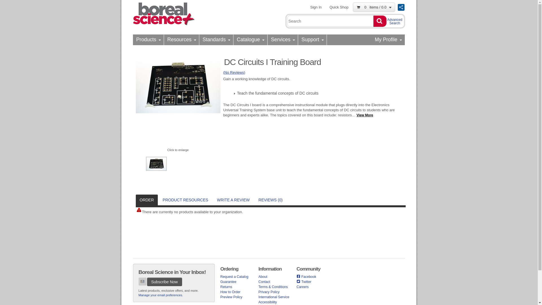 Image resolution: width=542 pixels, height=305 pixels. Describe the element at coordinates (148, 40) in the screenshot. I see `Products` at that location.